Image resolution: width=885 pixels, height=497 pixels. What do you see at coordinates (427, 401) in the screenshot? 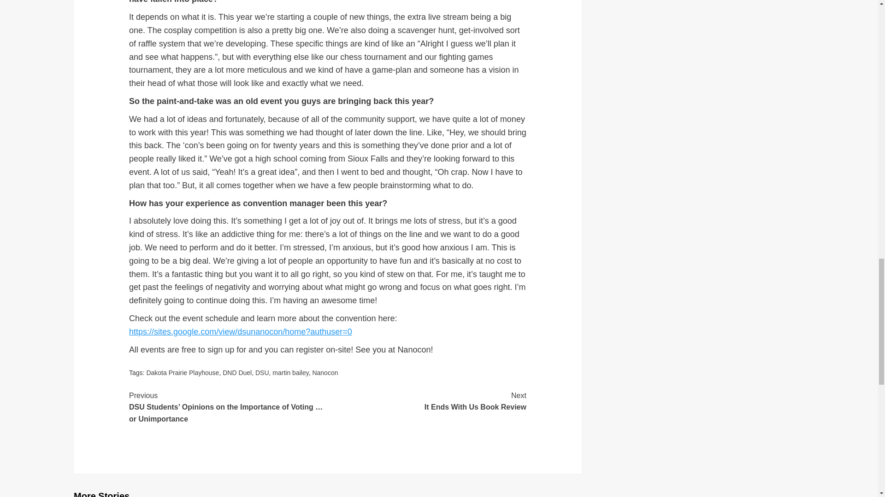
I see `DND Duel` at bounding box center [427, 401].